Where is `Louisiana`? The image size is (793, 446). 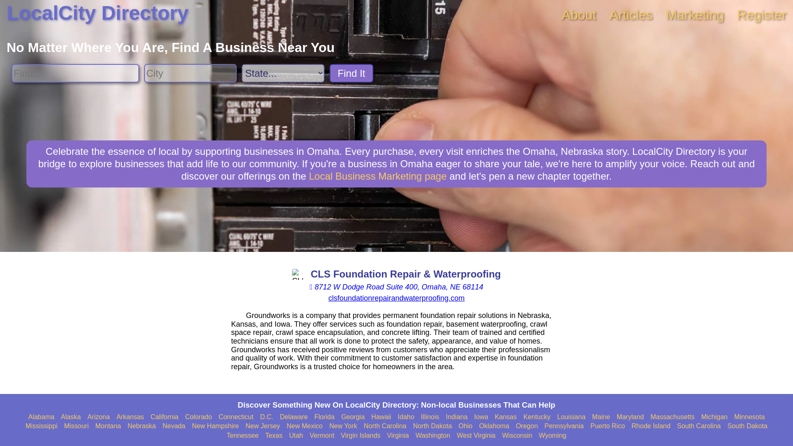
Louisiana is located at coordinates (572, 417).